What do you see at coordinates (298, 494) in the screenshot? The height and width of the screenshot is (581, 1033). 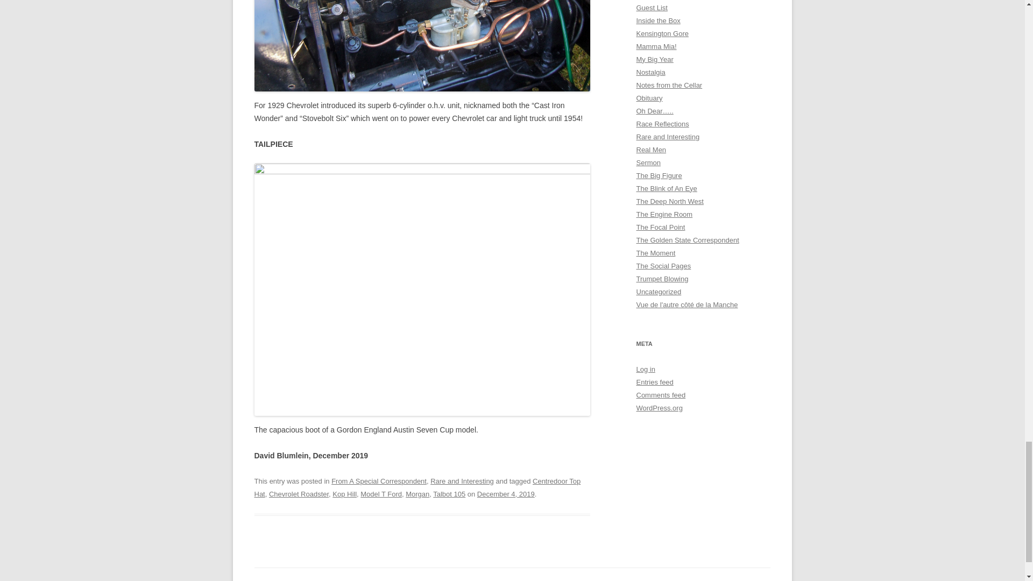 I see `Chevrolet Roadster` at bounding box center [298, 494].